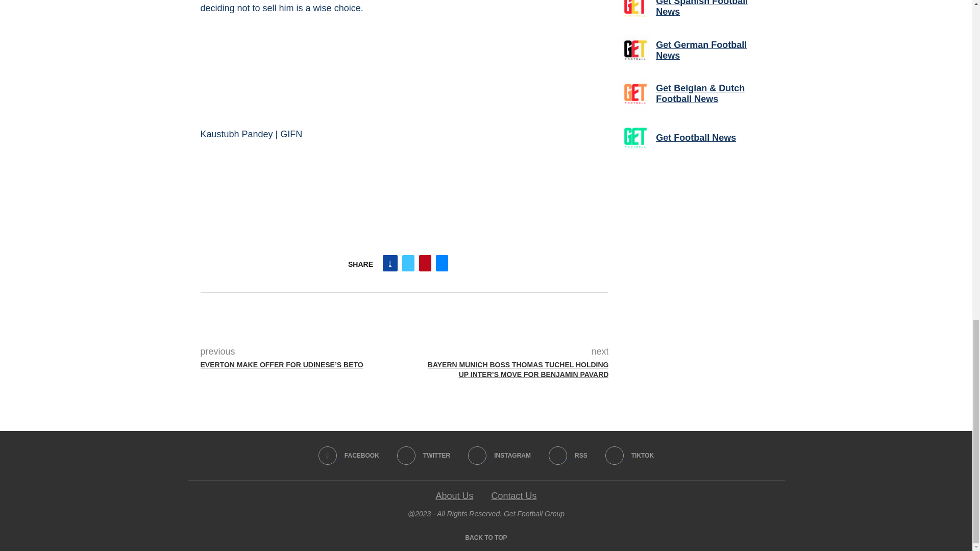 This screenshot has height=551, width=980. I want to click on Get Spanish Football News, so click(635, 12).